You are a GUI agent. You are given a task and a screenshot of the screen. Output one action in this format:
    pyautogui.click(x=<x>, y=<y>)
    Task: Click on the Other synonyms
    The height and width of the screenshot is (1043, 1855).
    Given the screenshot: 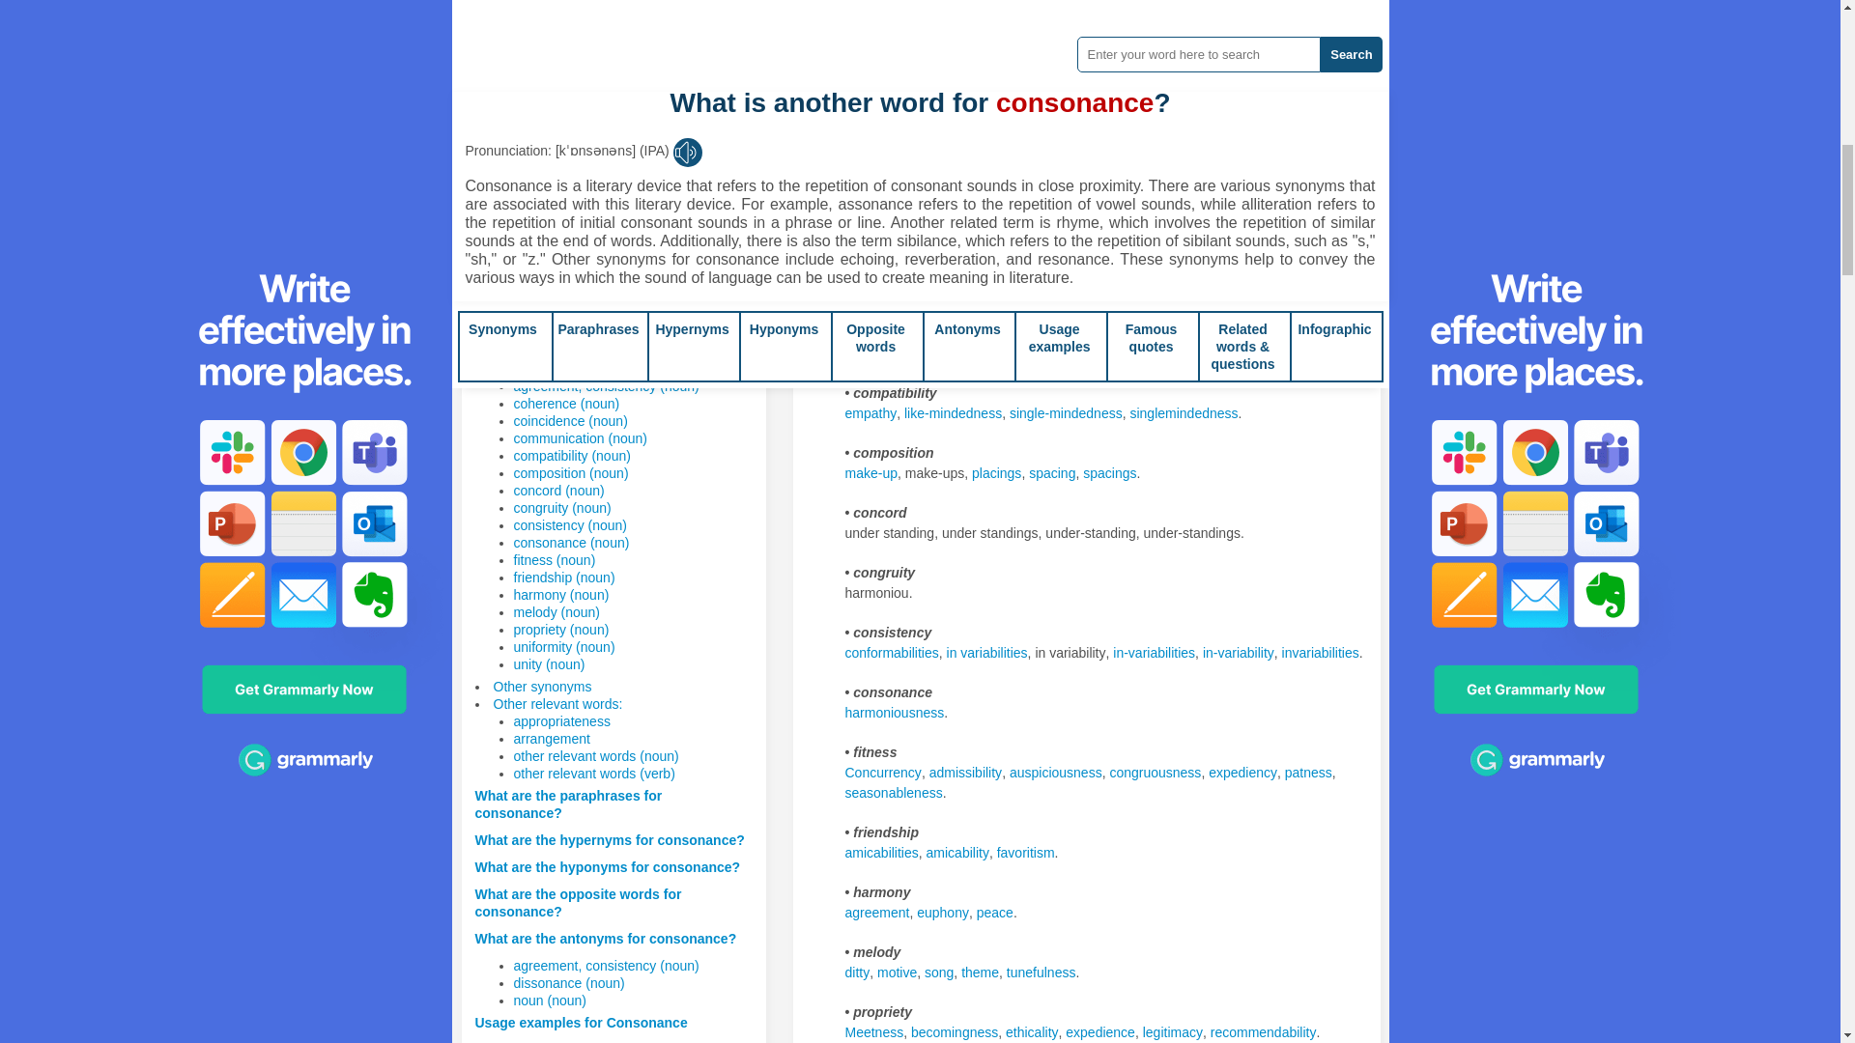 What is the action you would take?
    pyautogui.click(x=542, y=687)
    